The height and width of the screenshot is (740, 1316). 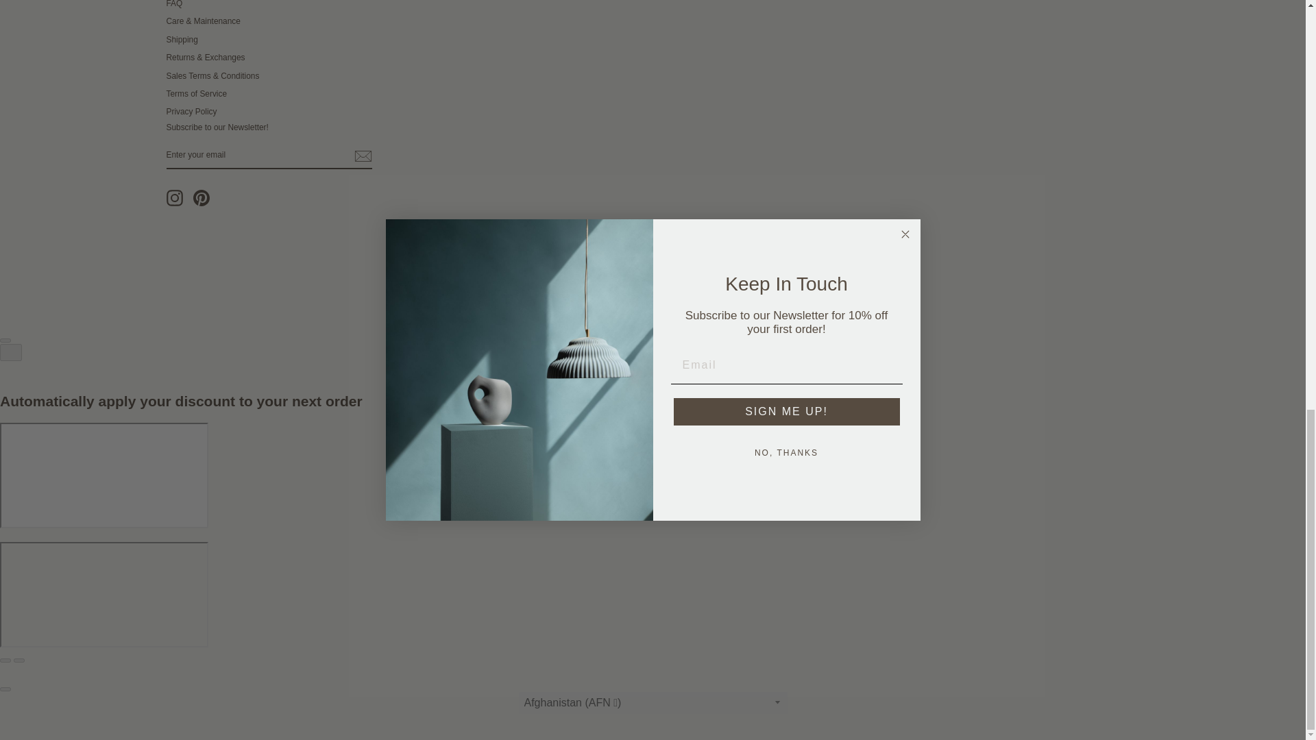 What do you see at coordinates (174, 197) in the screenshot?
I see `instagram` at bounding box center [174, 197].